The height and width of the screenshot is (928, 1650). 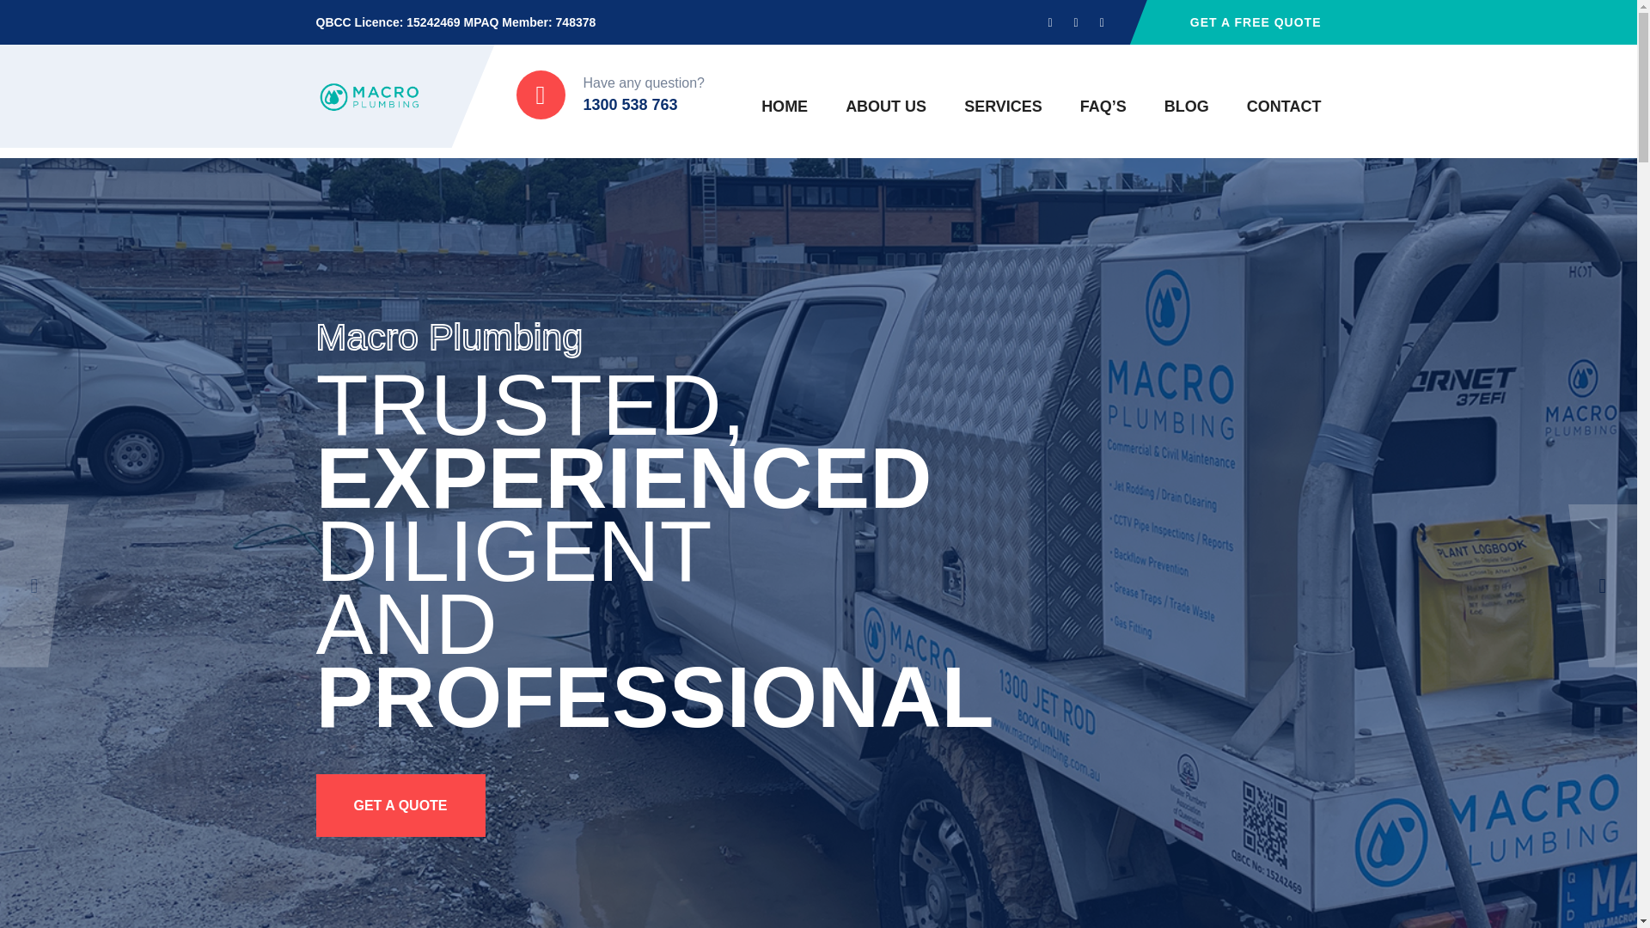 What do you see at coordinates (370, 96) in the screenshot?
I see `Macro Plumbing` at bounding box center [370, 96].